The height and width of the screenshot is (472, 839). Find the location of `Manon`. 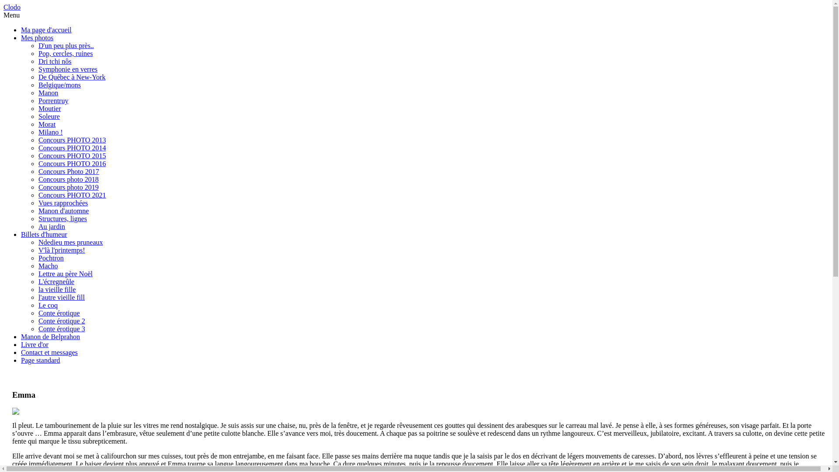

Manon is located at coordinates (48, 93).